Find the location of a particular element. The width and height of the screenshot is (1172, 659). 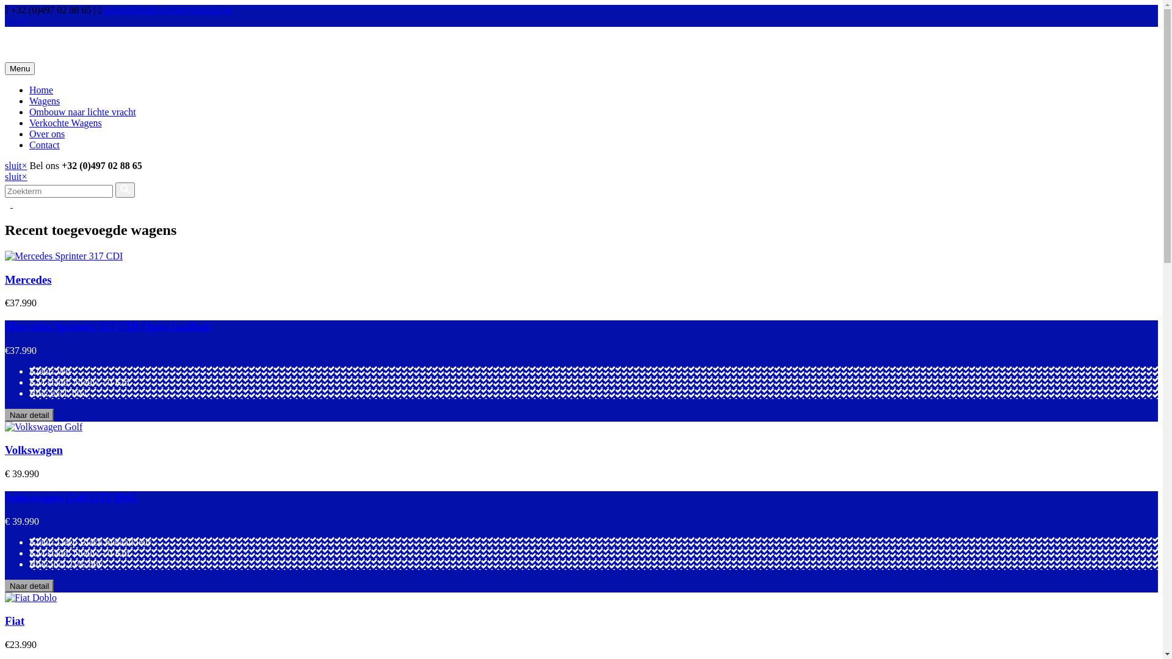

Naar detail is located at coordinates (581, 415).